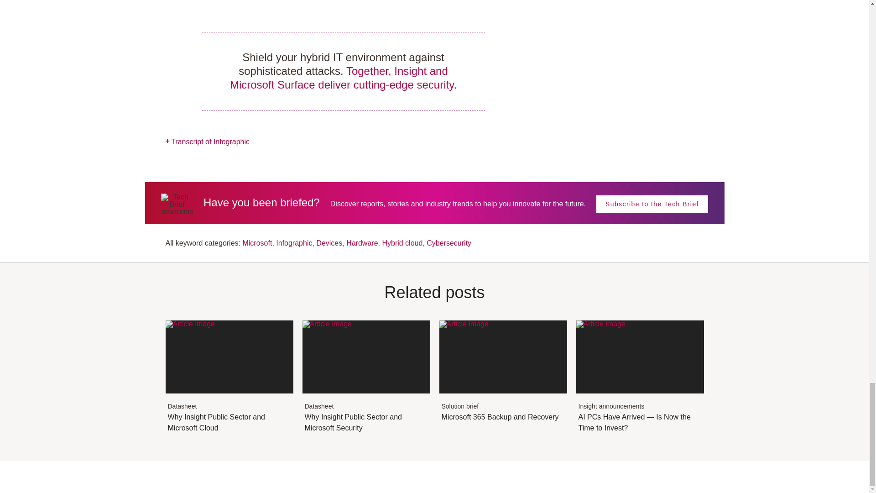 This screenshot has width=876, height=493. I want to click on Infographic, so click(295, 243).